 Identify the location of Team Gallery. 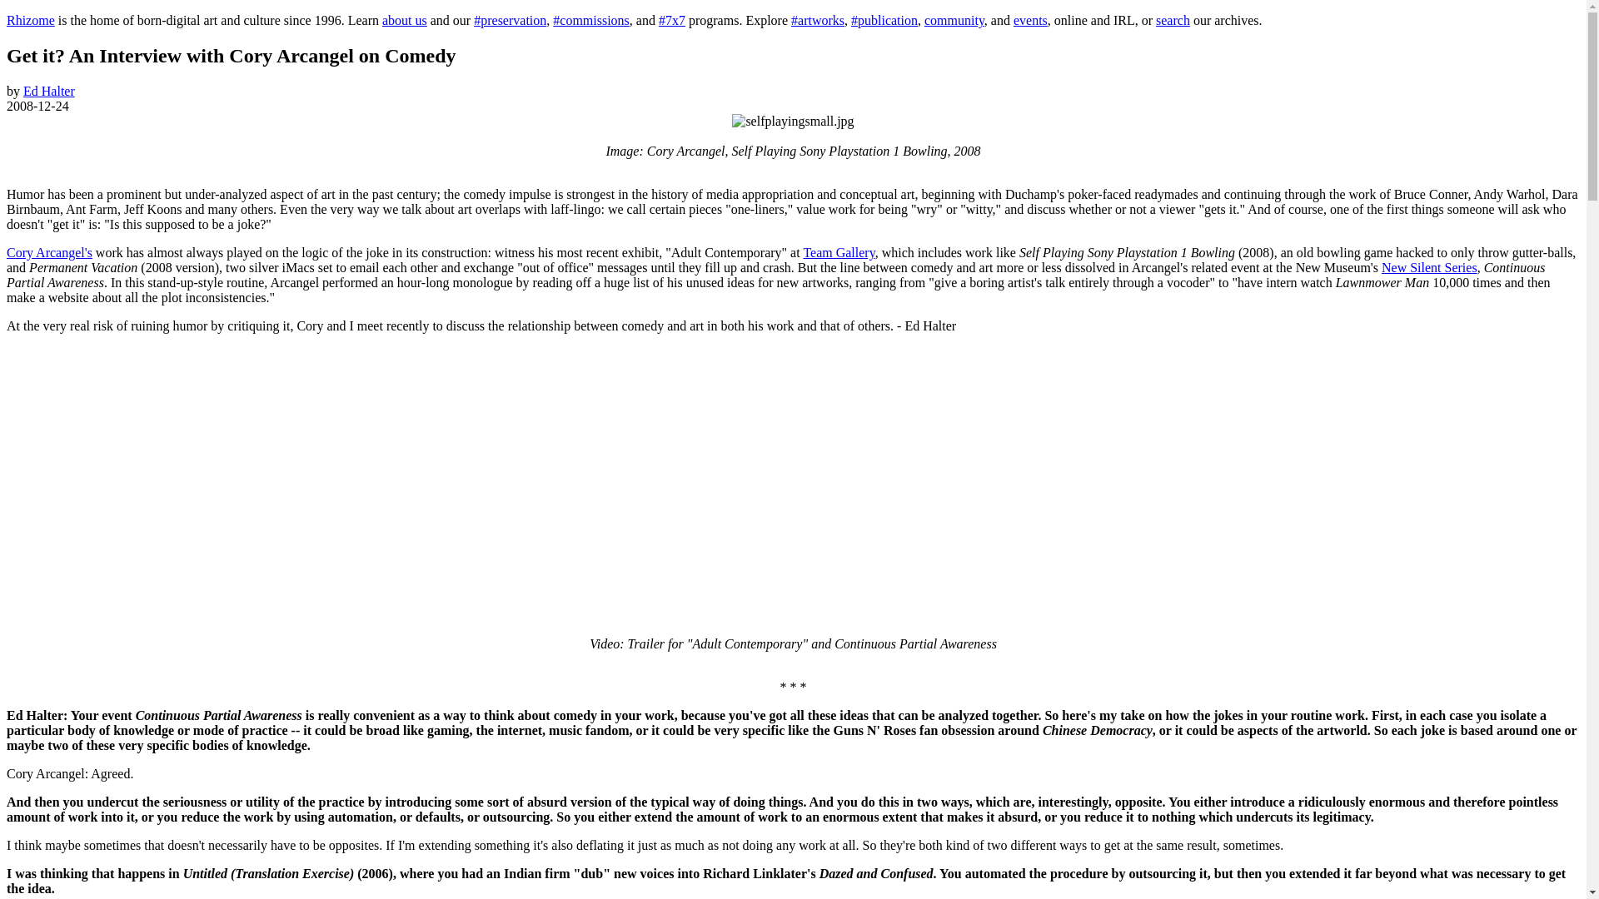
(838, 252).